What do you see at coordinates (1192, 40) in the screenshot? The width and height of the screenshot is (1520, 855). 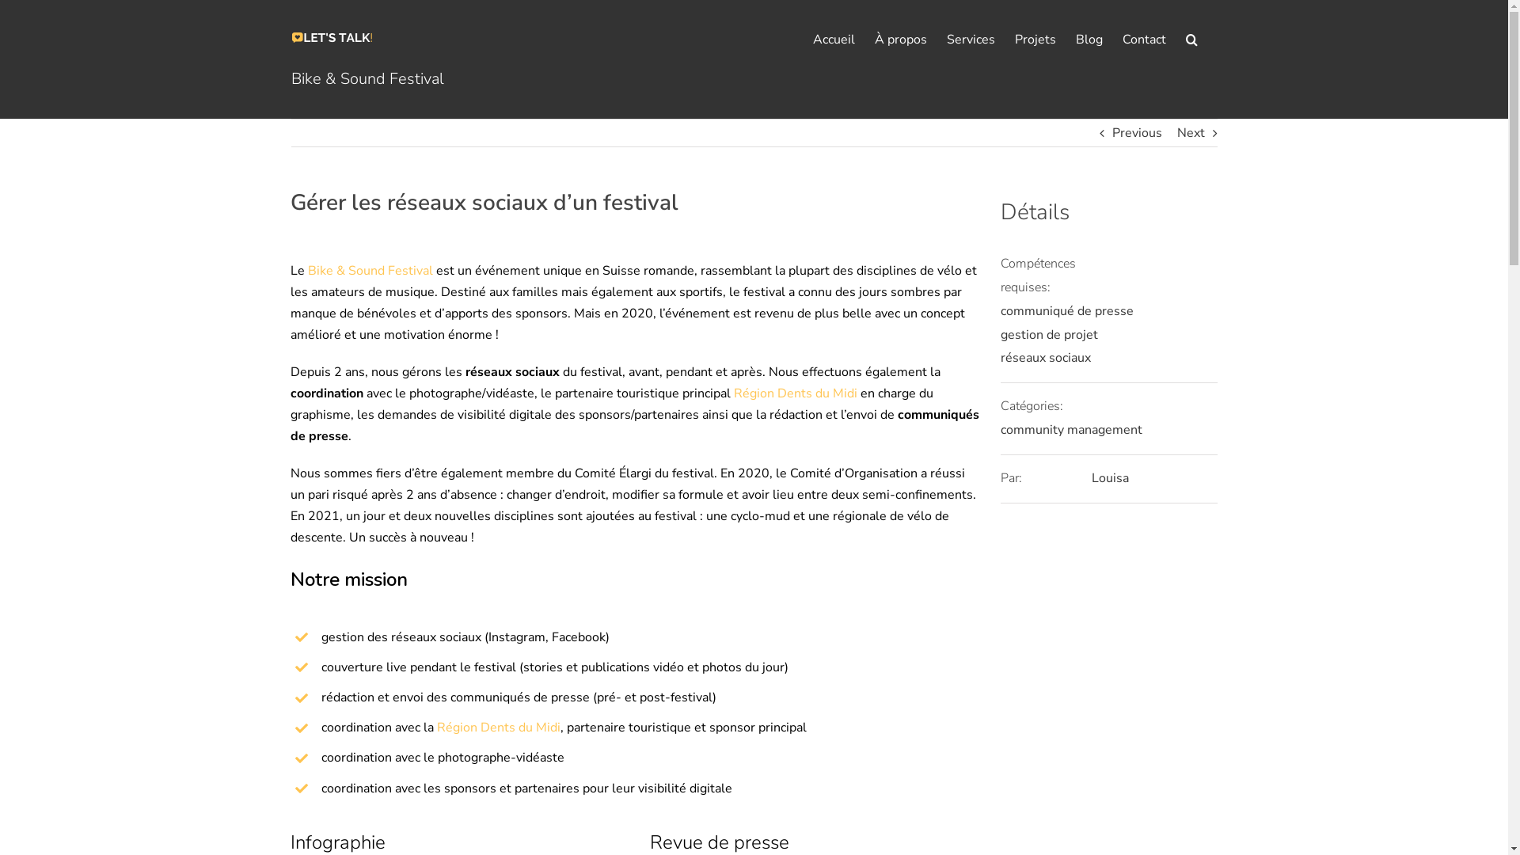 I see `Recherche` at bounding box center [1192, 40].